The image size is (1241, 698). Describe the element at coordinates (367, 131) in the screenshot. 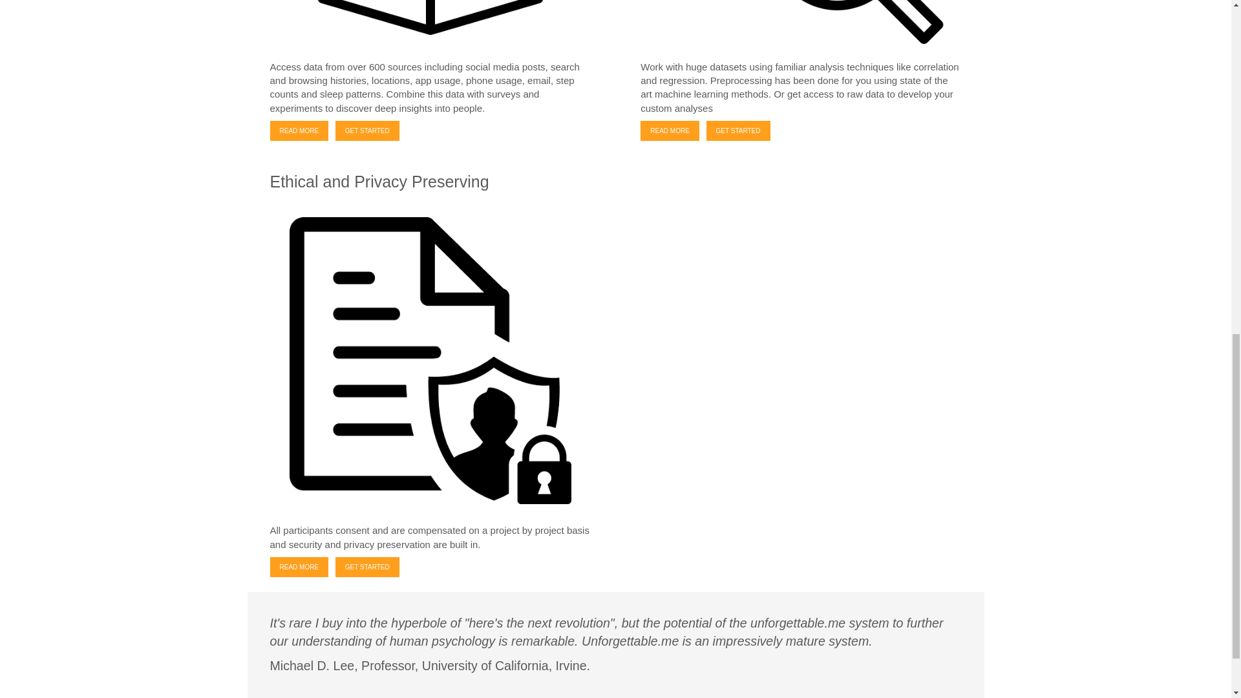

I see `GET STARTED` at that location.